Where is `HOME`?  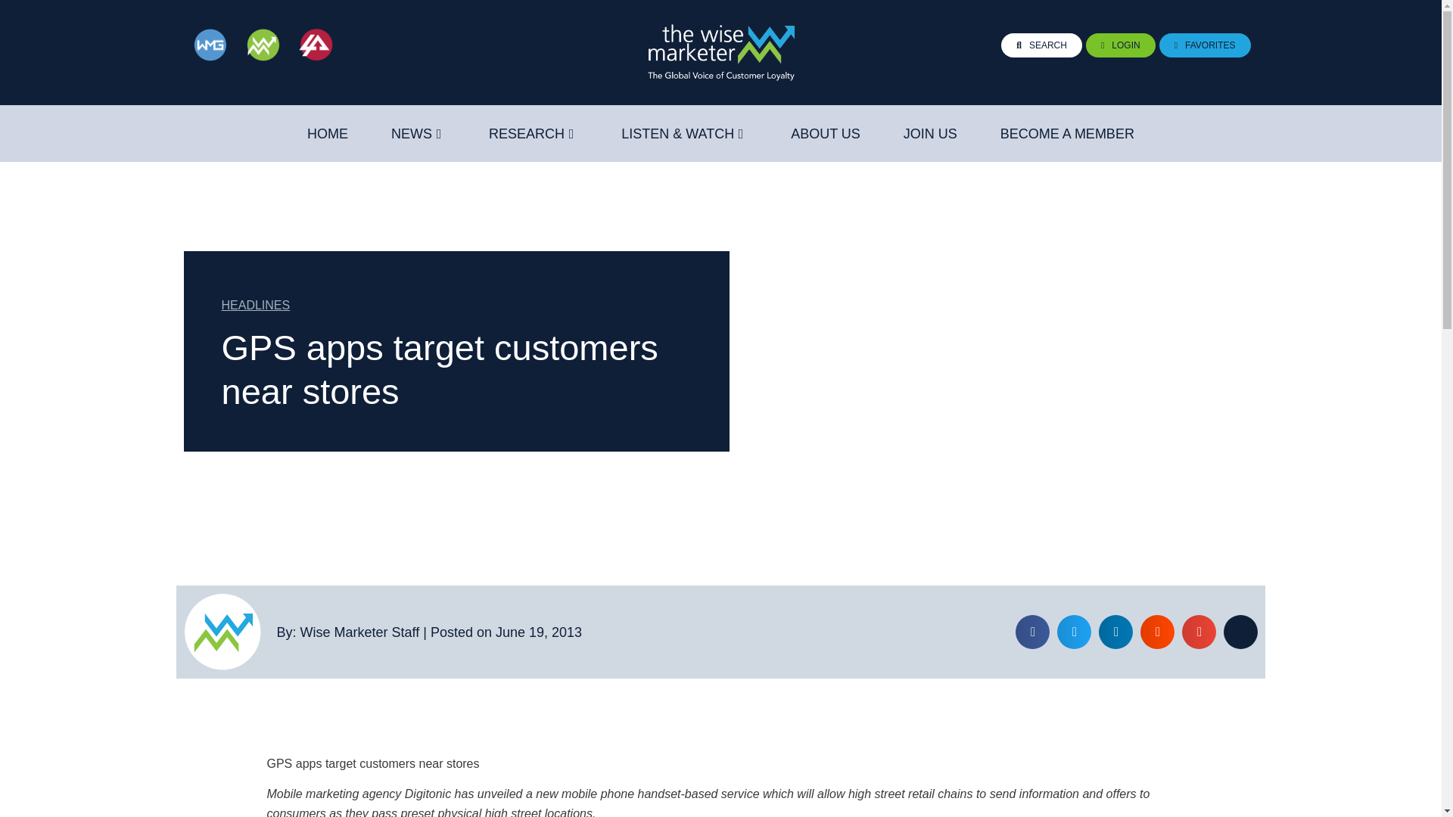 HOME is located at coordinates (327, 134).